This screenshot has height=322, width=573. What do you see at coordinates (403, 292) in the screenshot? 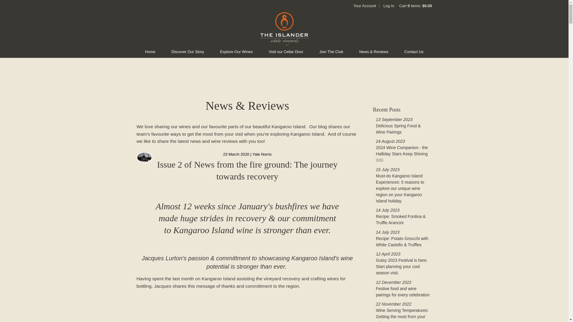
I see `Festive food and wine pairings for every celebration` at bounding box center [403, 292].